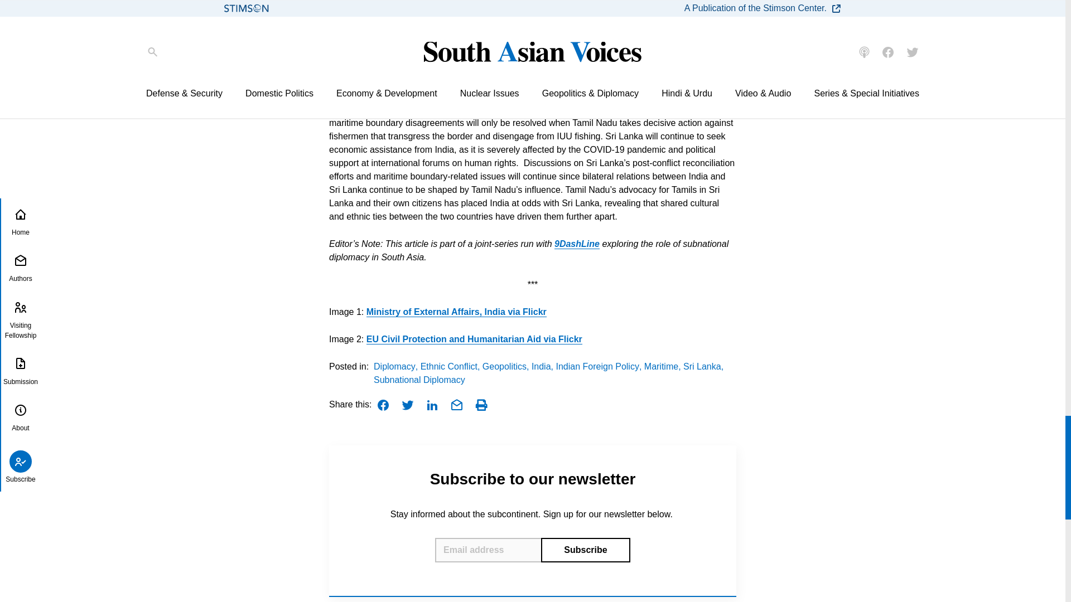 This screenshot has width=1071, height=602. What do you see at coordinates (407, 405) in the screenshot?
I see `Tweet It` at bounding box center [407, 405].